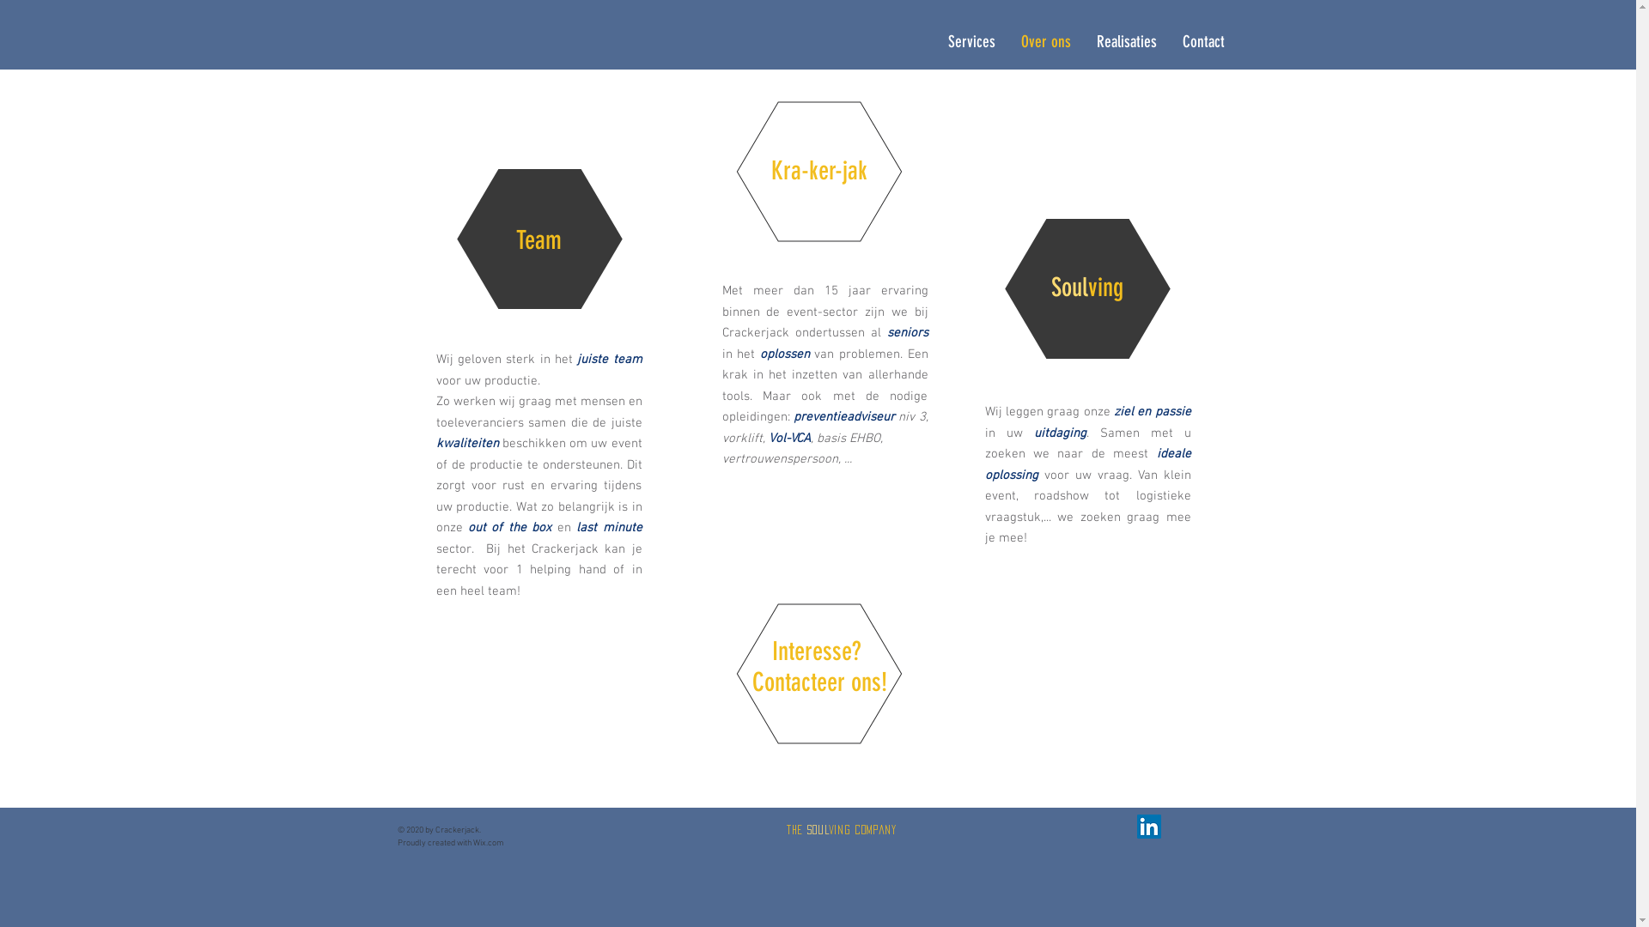  Describe the element at coordinates (971, 43) in the screenshot. I see `Services` at that location.